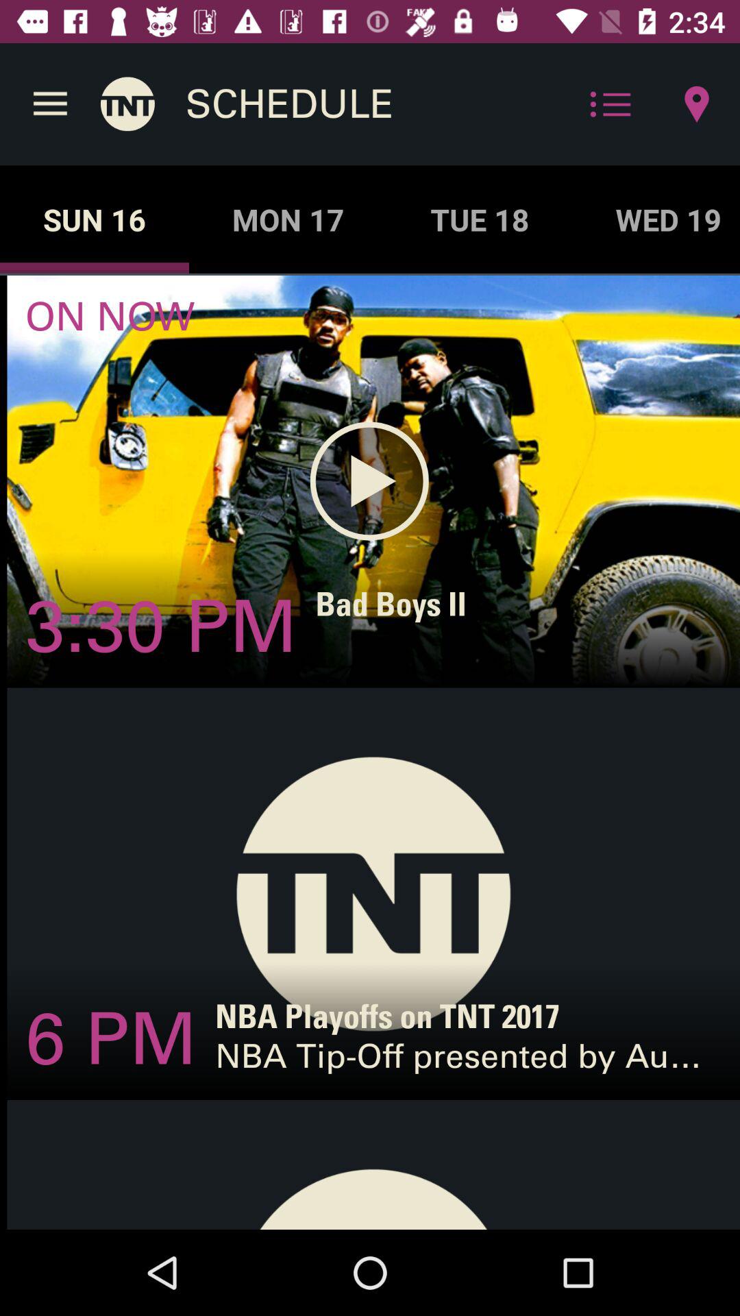 Image resolution: width=740 pixels, height=1316 pixels. Describe the element at coordinates (696, 104) in the screenshot. I see `click on location icon` at that location.